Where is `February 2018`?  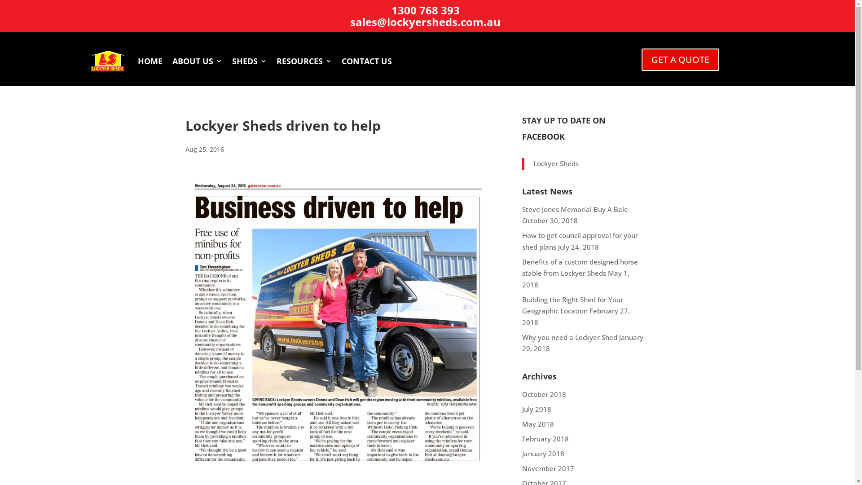 February 2018 is located at coordinates (545, 438).